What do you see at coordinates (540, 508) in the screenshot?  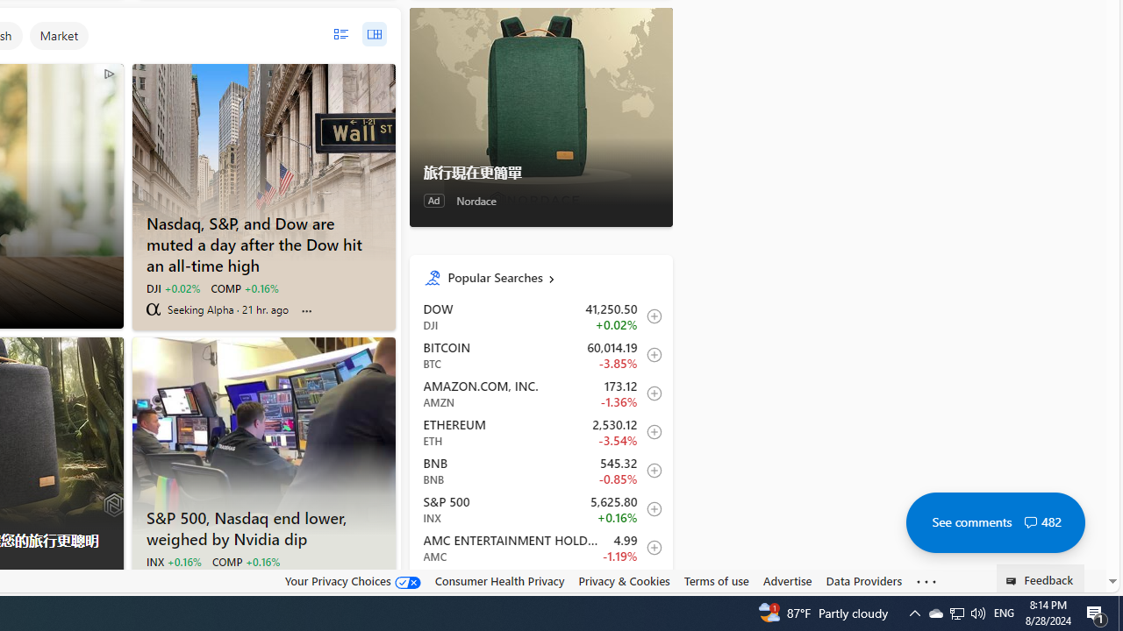 I see `INX S&P 500 increase 5,625.80 +8.96 +0.16% itemundefined` at bounding box center [540, 508].